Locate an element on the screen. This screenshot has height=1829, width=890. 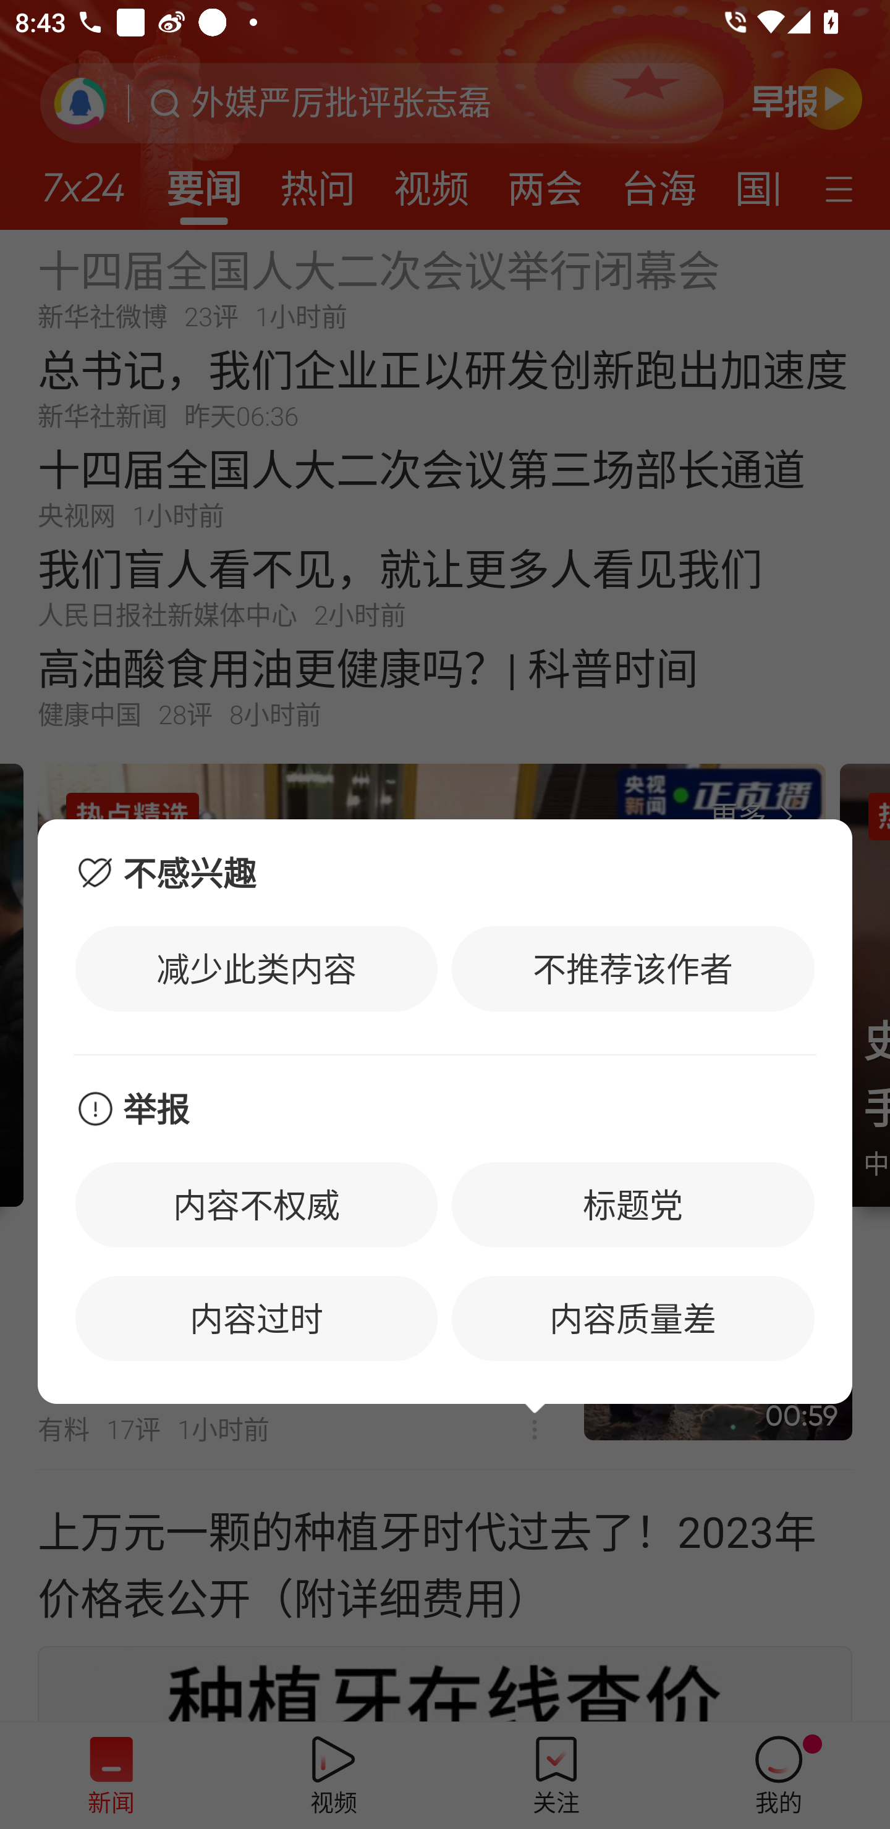
标题党 is located at coordinates (633, 1204).